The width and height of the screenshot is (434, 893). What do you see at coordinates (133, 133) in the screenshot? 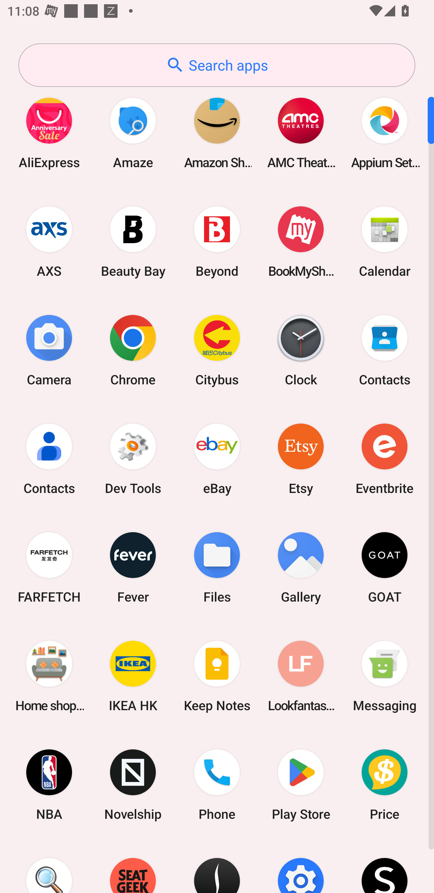
I see `Amaze` at bounding box center [133, 133].